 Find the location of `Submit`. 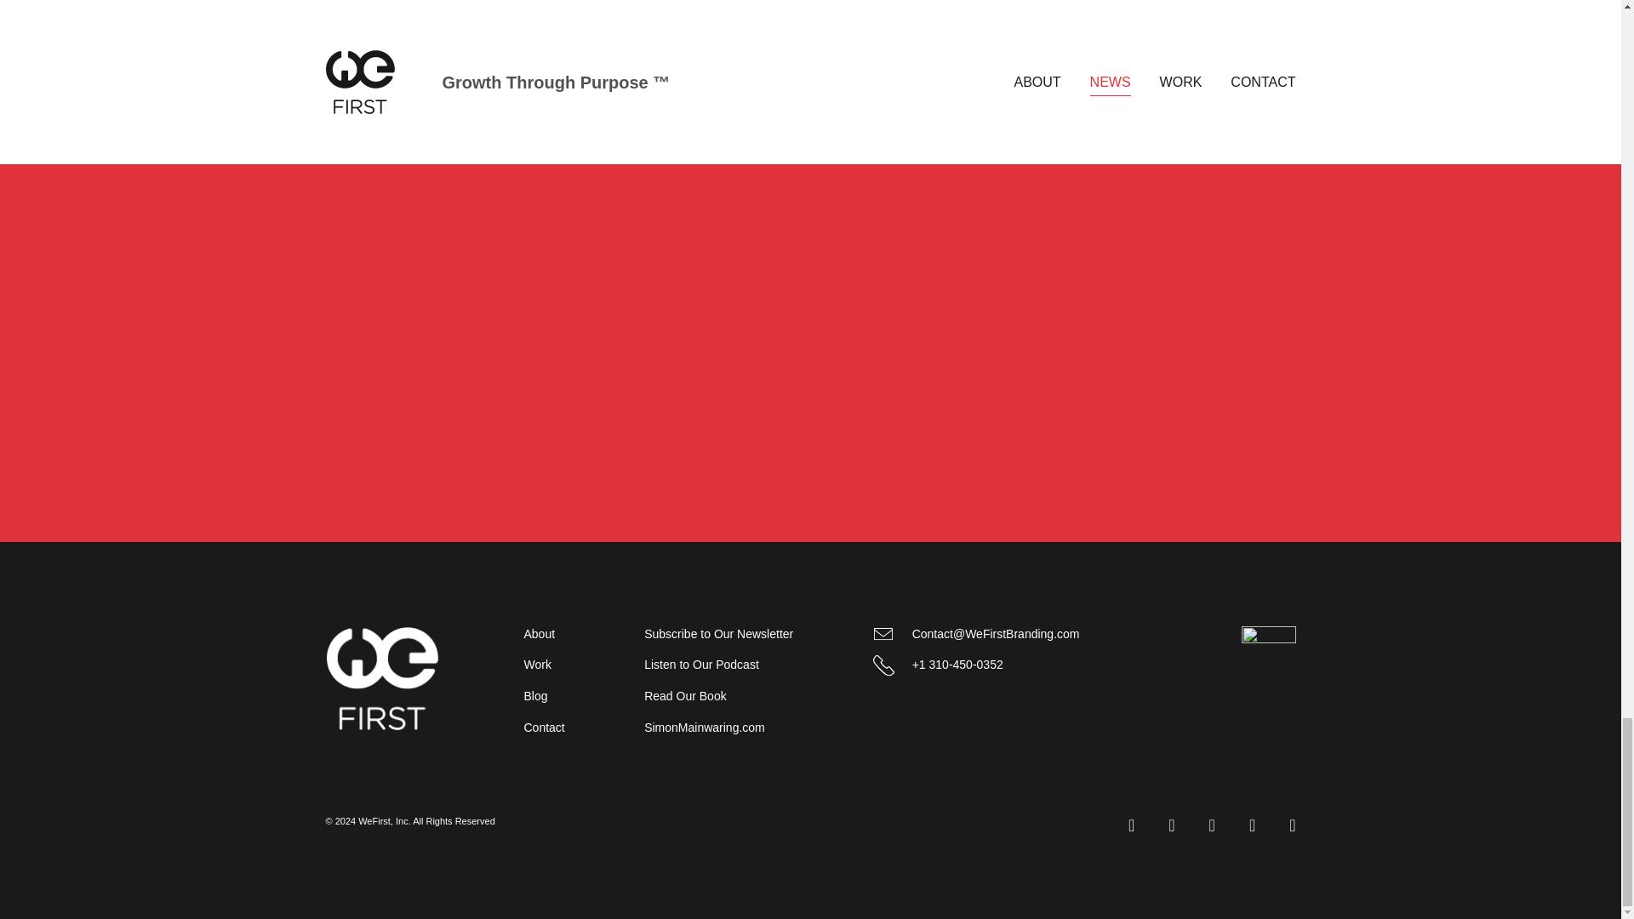

Submit is located at coordinates (1057, 434).